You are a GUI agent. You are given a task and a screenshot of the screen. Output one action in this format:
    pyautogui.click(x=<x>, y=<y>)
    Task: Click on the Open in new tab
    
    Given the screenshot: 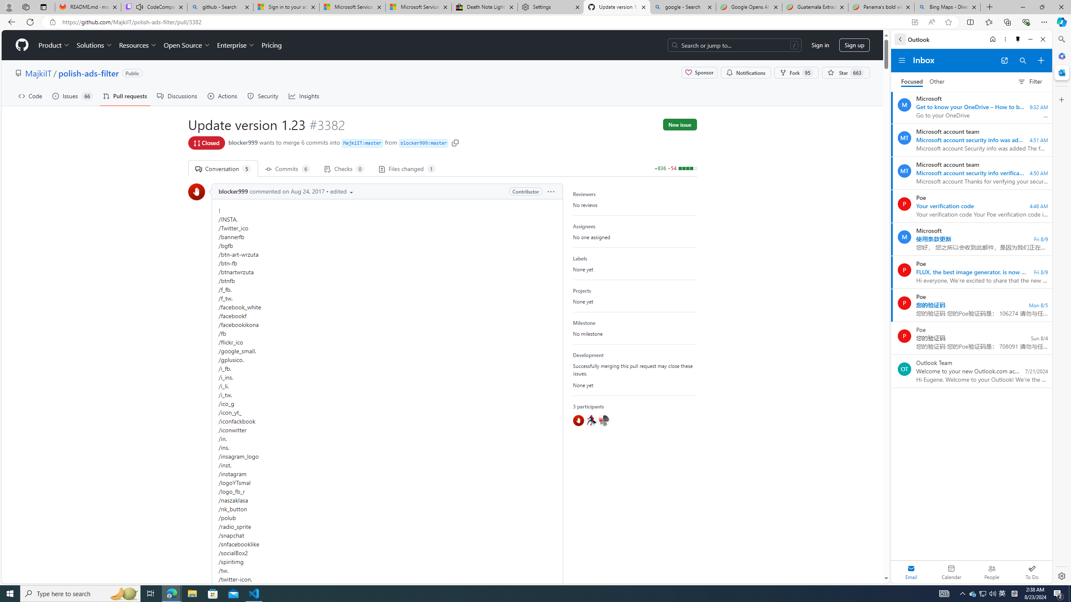 What is the action you would take?
    pyautogui.click(x=1004, y=61)
    